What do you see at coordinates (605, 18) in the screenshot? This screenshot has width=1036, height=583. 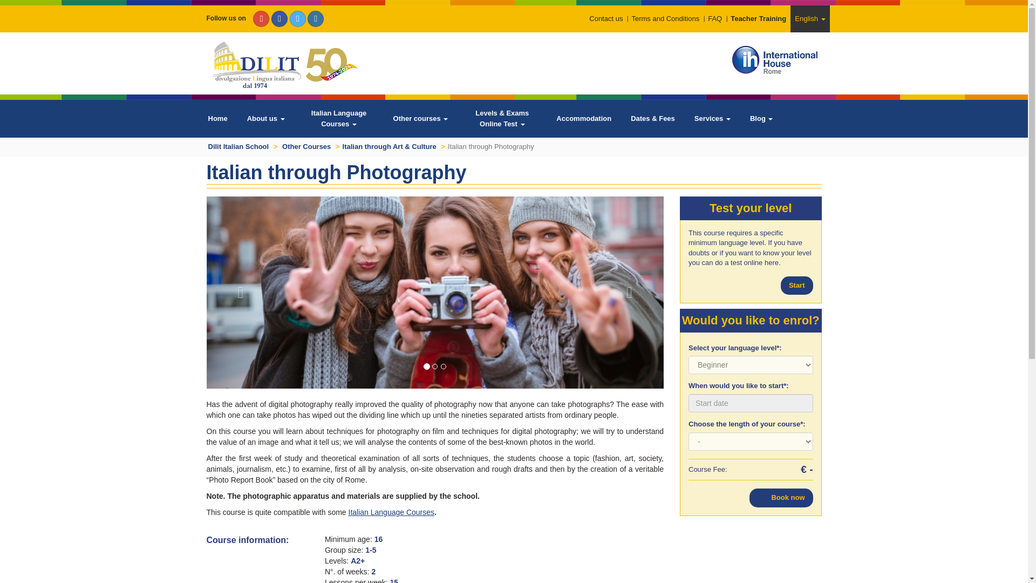 I see `Contact us` at bounding box center [605, 18].